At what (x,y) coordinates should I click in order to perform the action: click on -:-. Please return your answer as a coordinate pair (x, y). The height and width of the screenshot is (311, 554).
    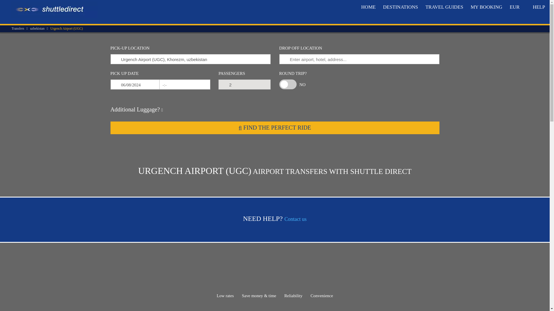
    Looking at the image, I should click on (184, 85).